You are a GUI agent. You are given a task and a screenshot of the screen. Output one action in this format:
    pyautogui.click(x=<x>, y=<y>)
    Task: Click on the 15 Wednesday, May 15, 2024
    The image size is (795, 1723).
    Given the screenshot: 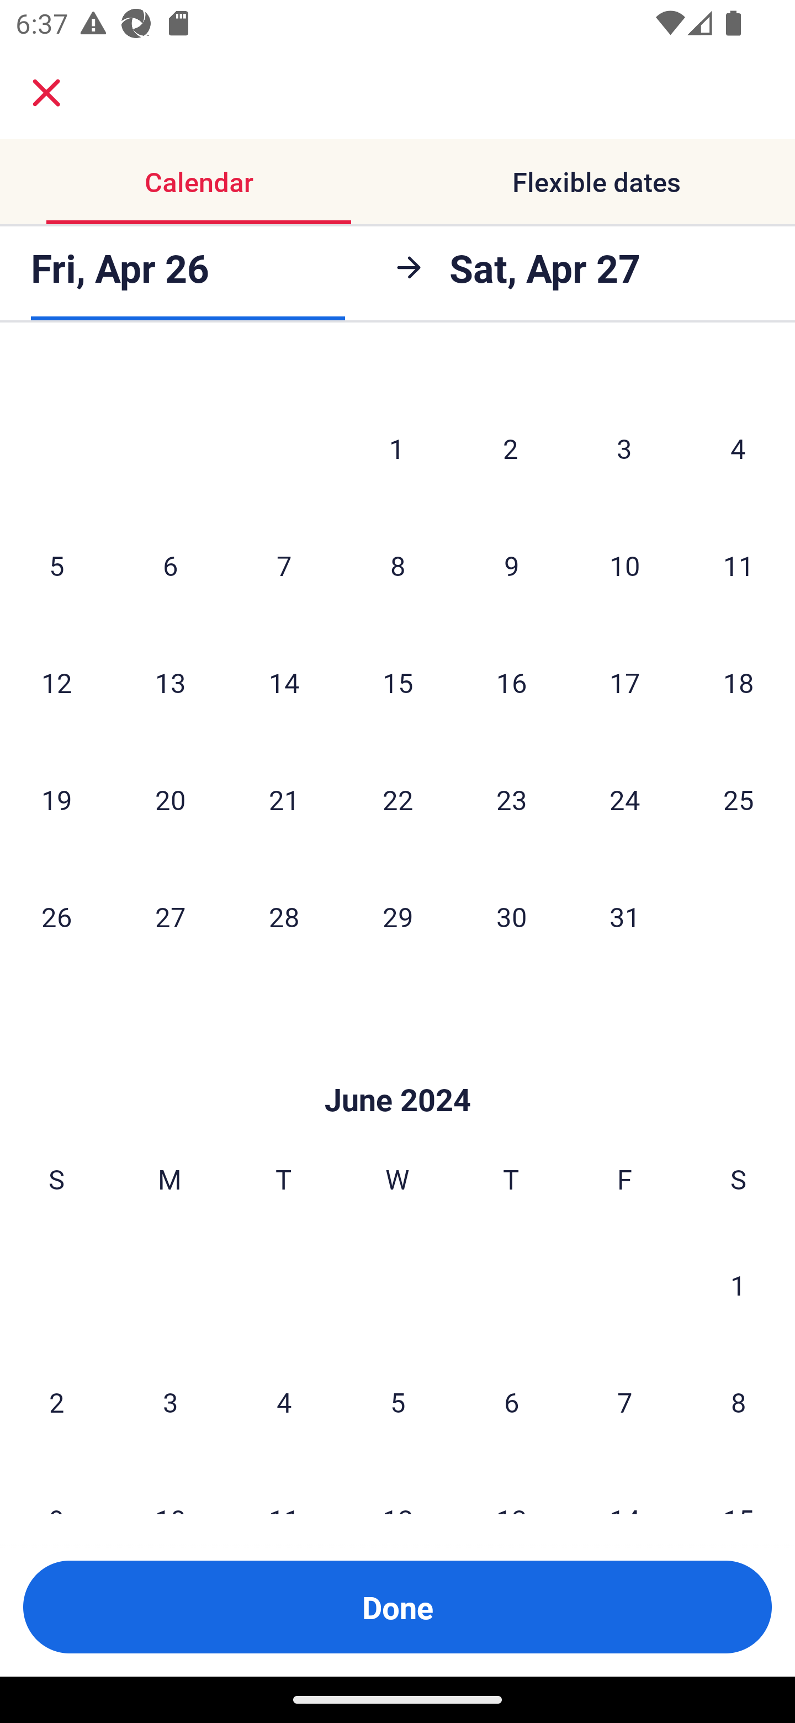 What is the action you would take?
    pyautogui.click(x=397, y=682)
    